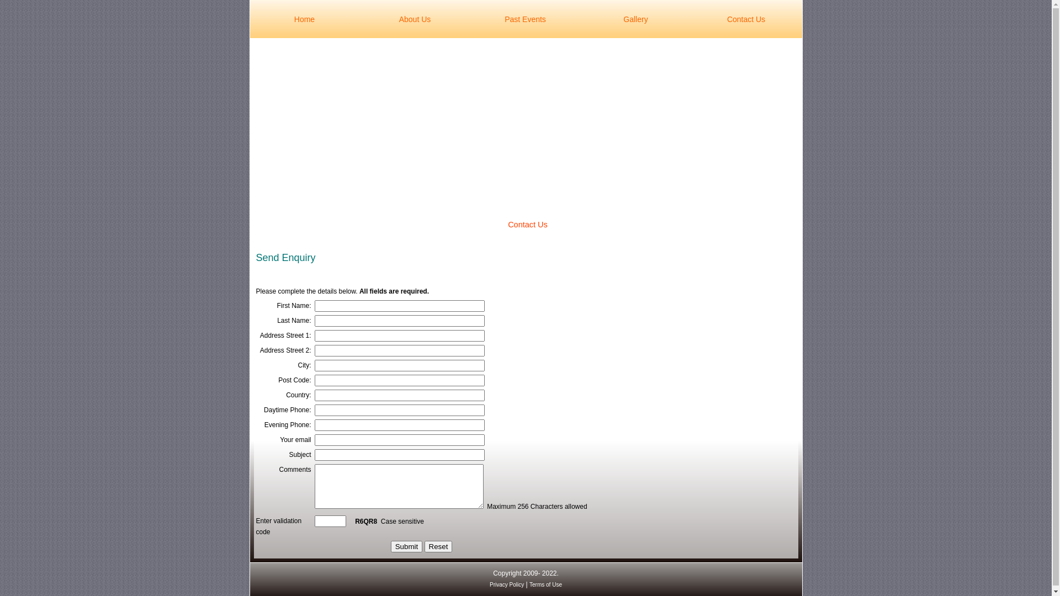 The height and width of the screenshot is (596, 1060). I want to click on About Us, so click(415, 19).